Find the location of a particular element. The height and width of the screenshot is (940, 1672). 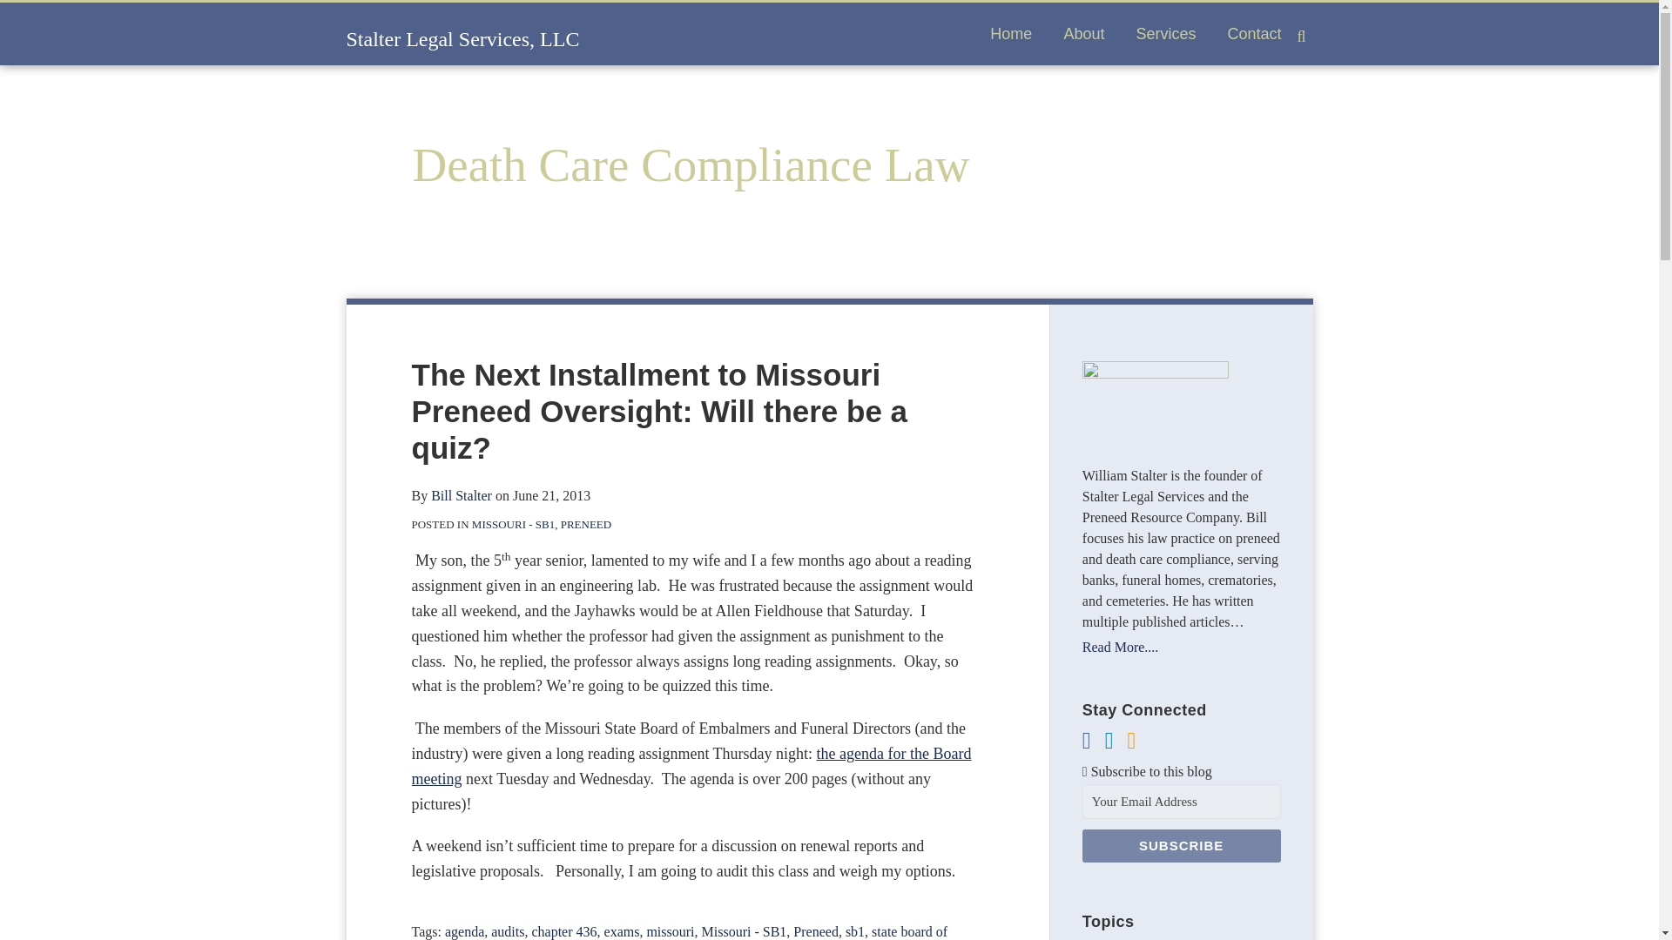

audits is located at coordinates (508, 931).